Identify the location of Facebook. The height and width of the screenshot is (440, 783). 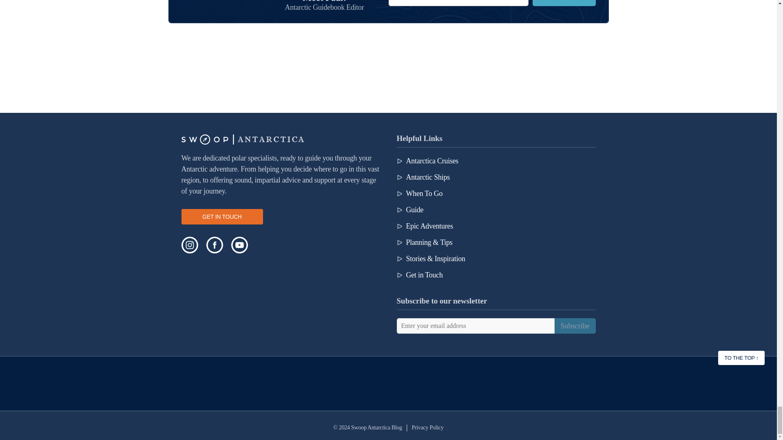
(215, 245).